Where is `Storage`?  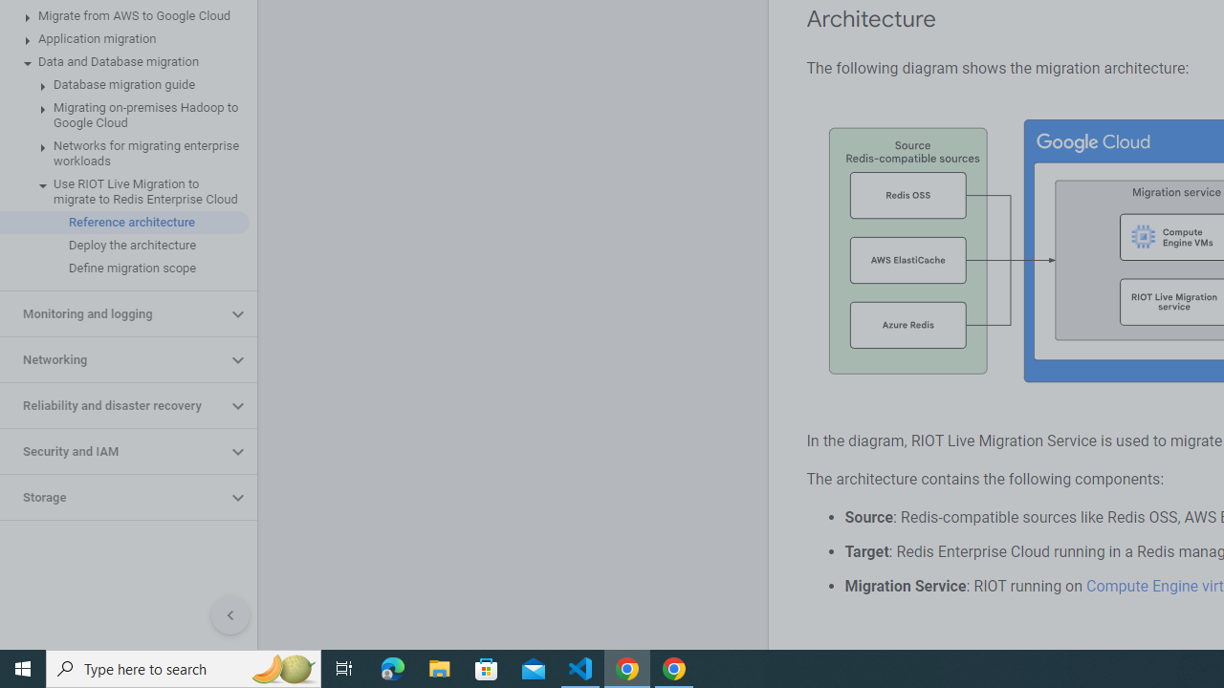 Storage is located at coordinates (113, 497).